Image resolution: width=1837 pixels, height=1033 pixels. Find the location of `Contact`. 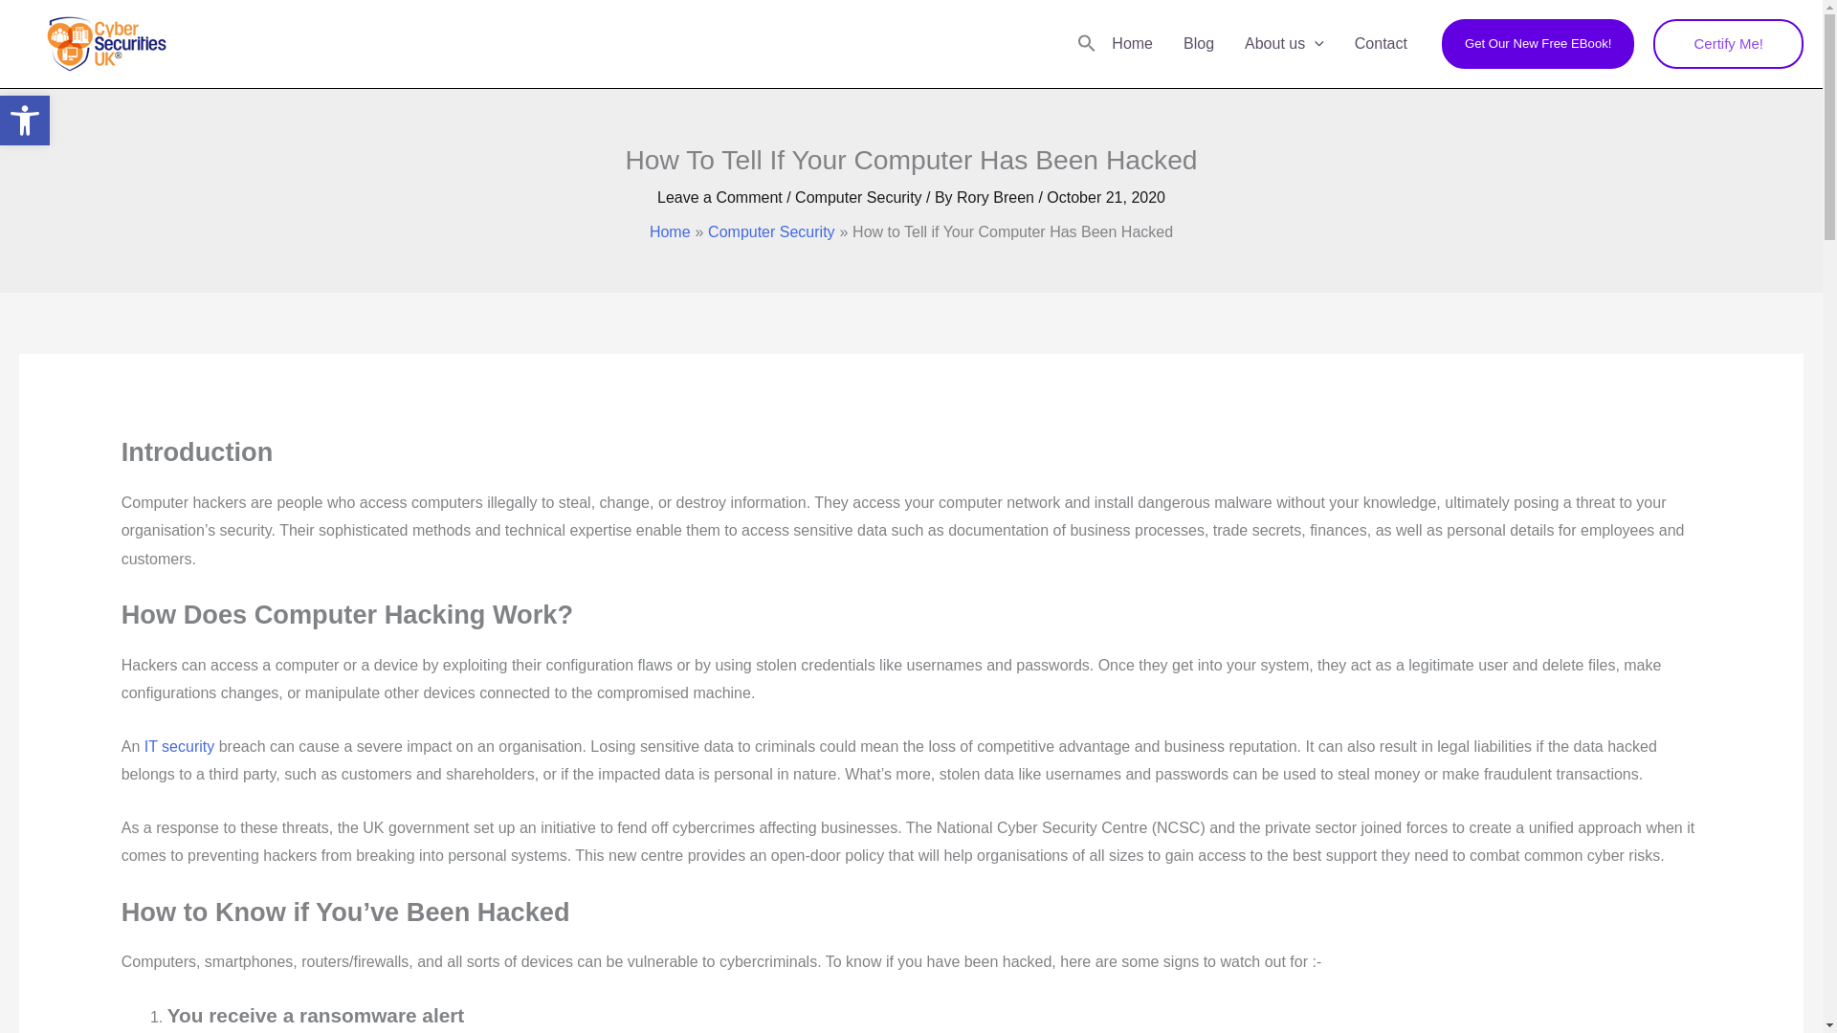

Contact is located at coordinates (1728, 44).